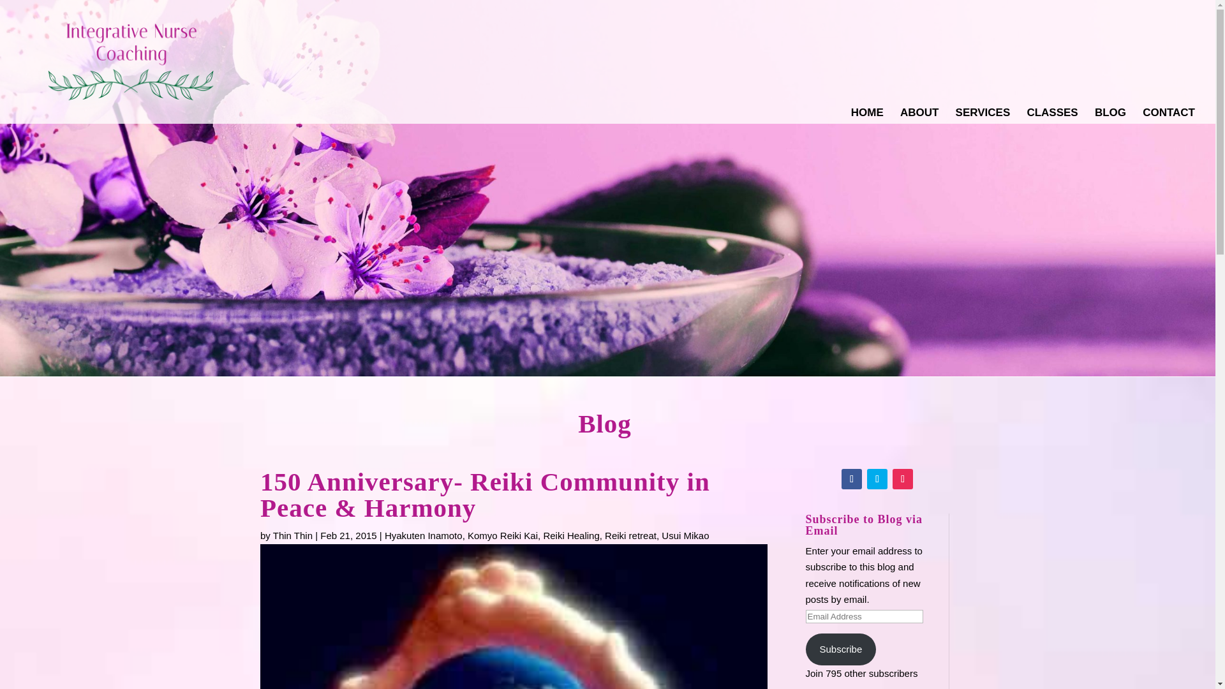 The height and width of the screenshot is (689, 1225). Describe the element at coordinates (630, 535) in the screenshot. I see `Reiki retreat` at that location.